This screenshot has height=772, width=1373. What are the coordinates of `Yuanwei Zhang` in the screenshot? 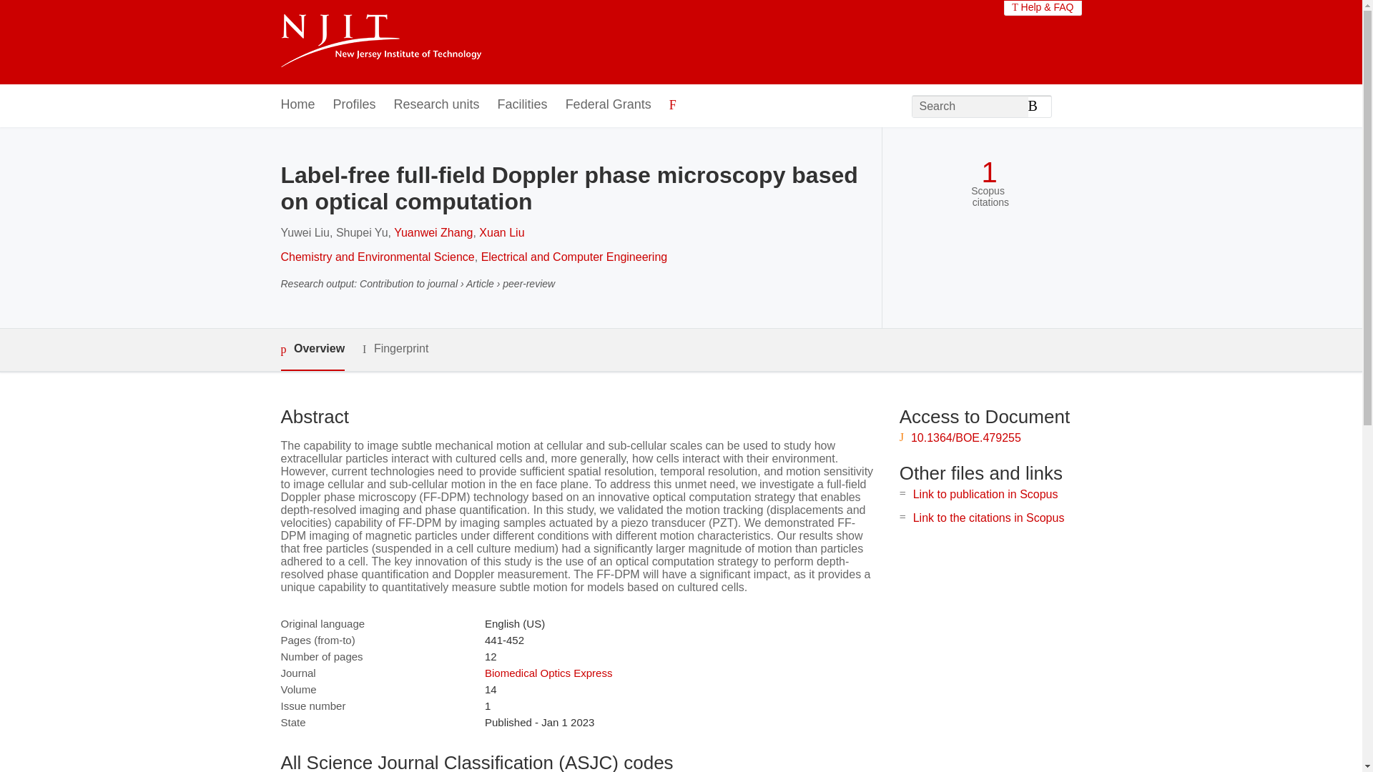 It's located at (433, 232).